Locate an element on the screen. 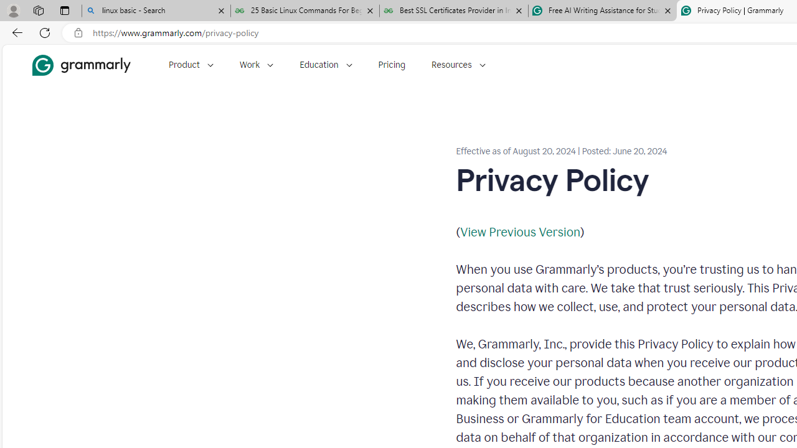 This screenshot has height=448, width=797. 25 Basic Linux Commands For Beginners - GeeksforGeeks is located at coordinates (305, 11).